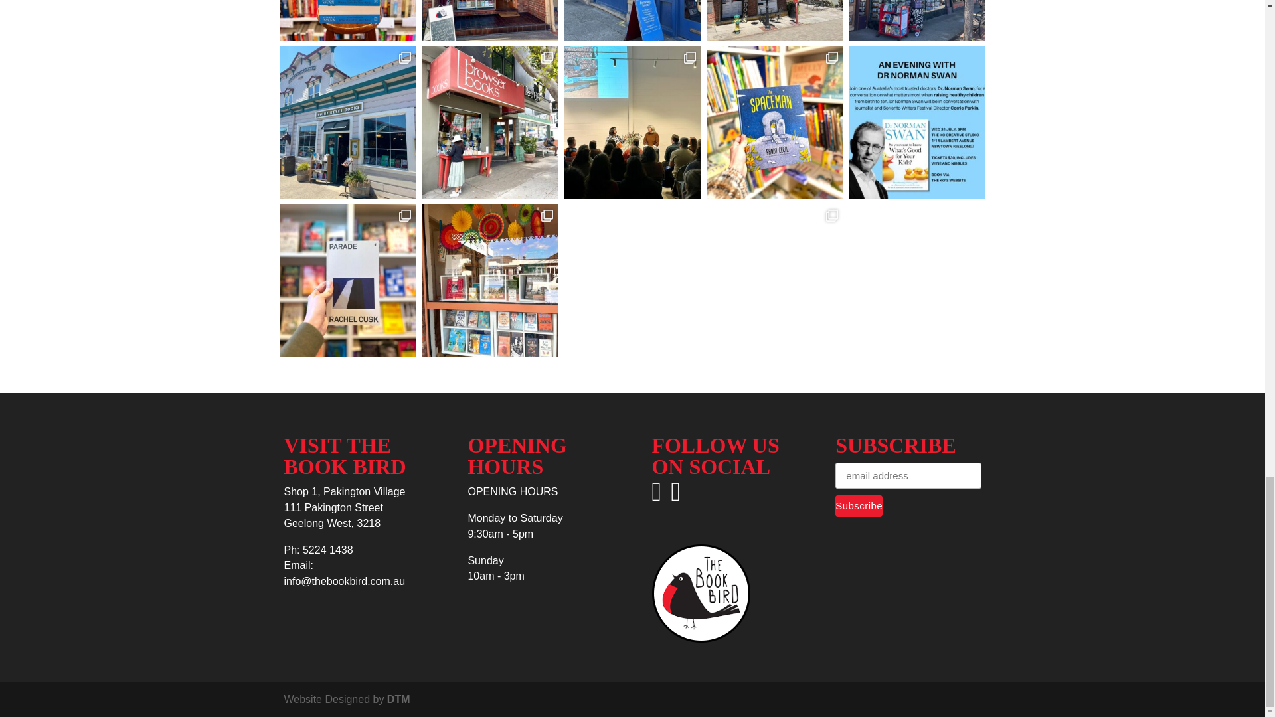  I want to click on A quick flight to Seattle in order to see the emer, so click(632, 20).